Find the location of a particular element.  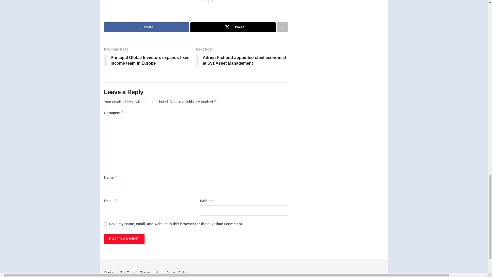

Post Comment is located at coordinates (124, 239).